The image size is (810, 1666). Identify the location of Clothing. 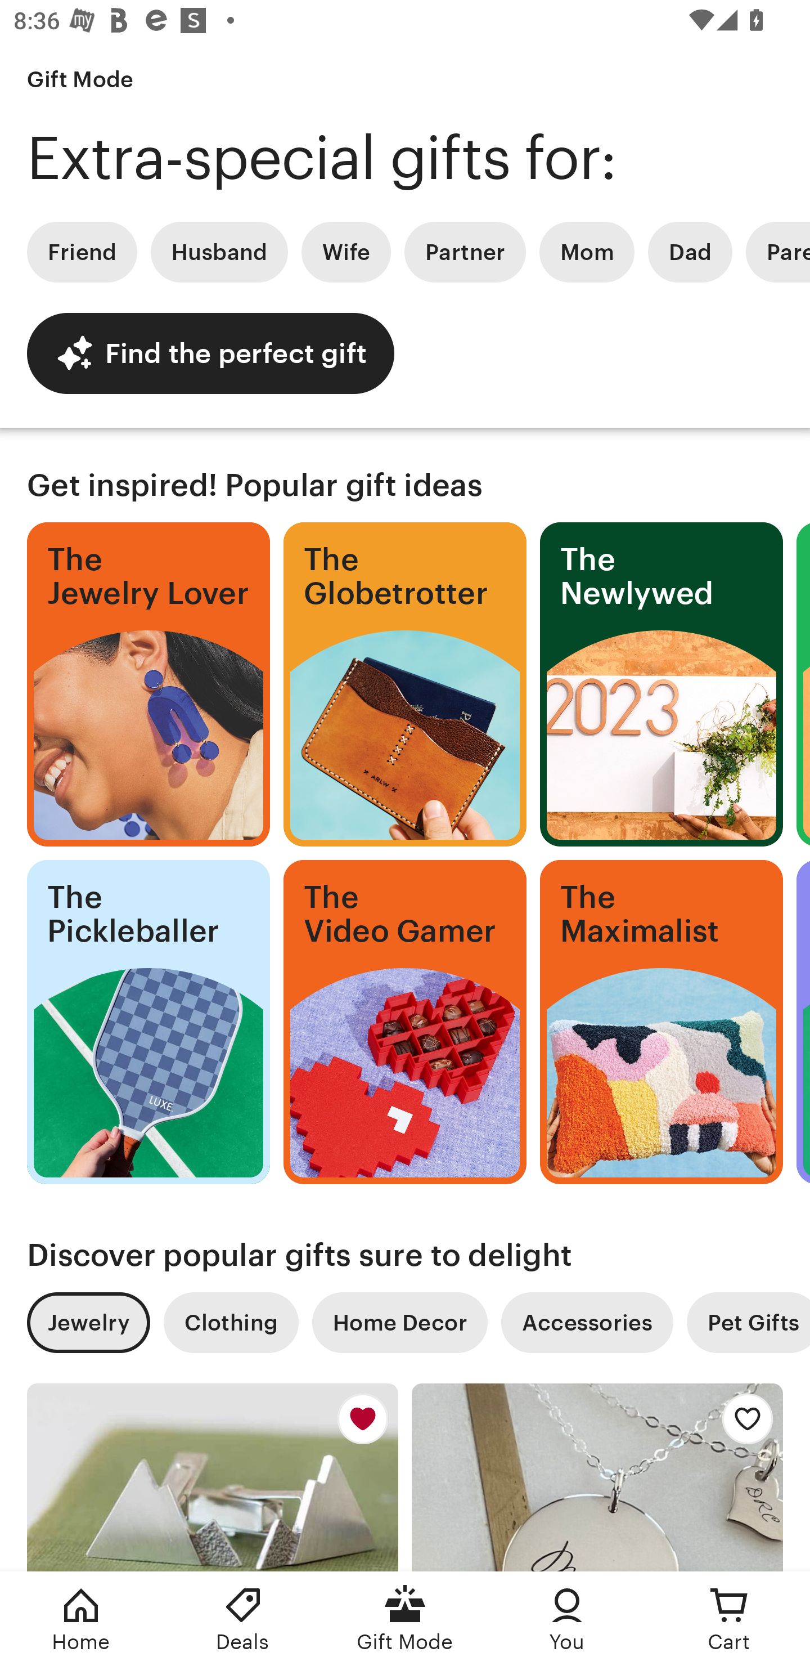
(231, 1323).